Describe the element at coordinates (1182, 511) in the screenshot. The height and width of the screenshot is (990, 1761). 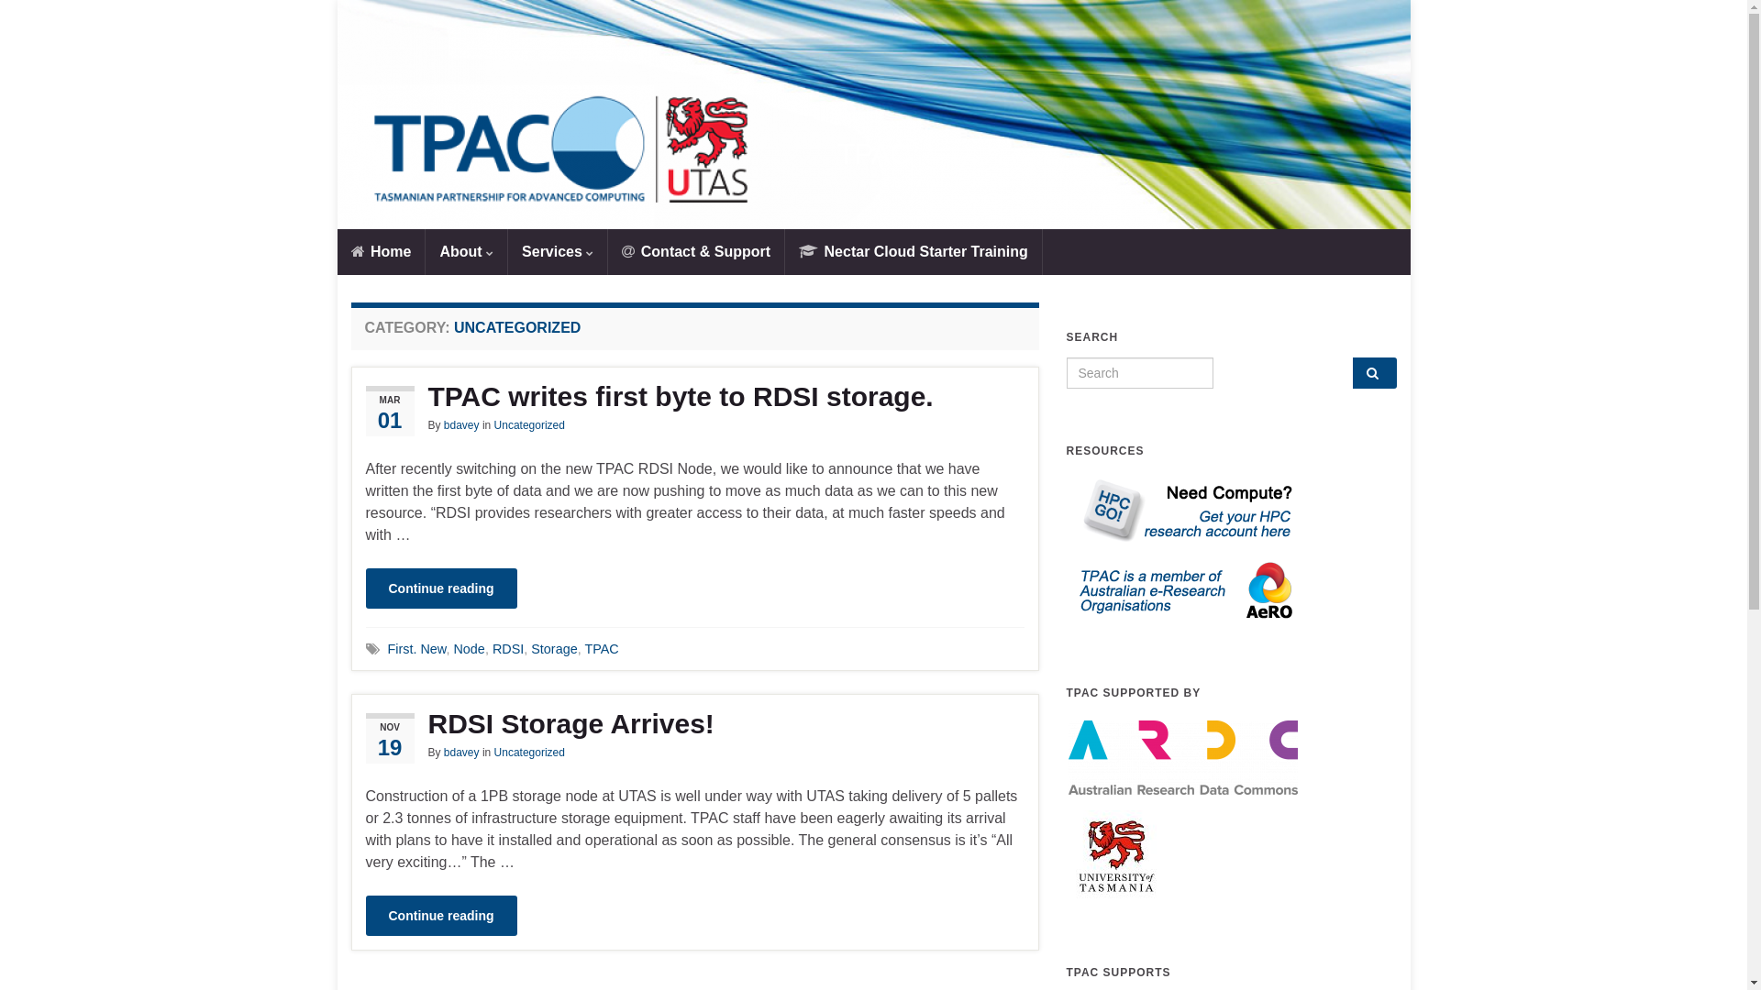
I see `HPC Account Signup` at that location.